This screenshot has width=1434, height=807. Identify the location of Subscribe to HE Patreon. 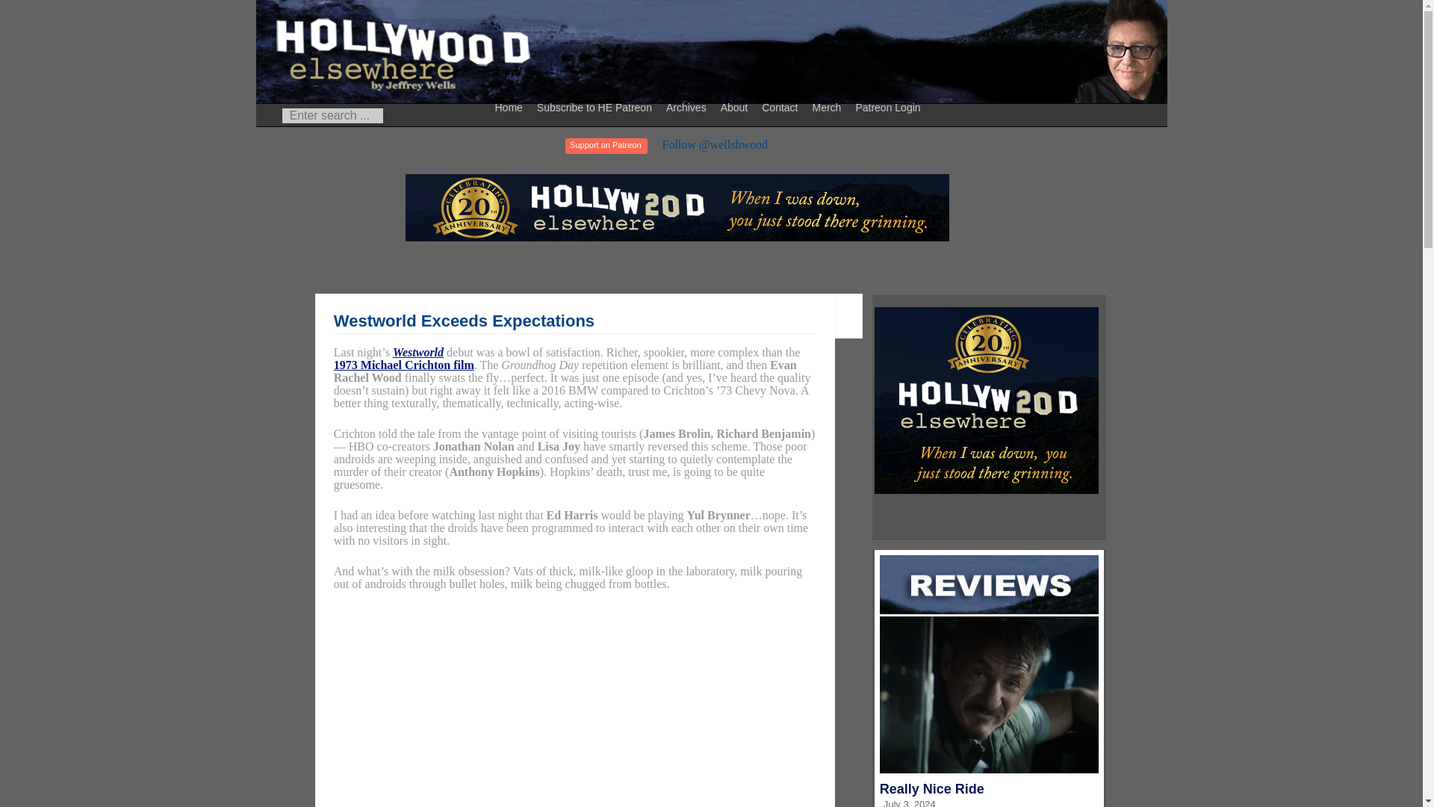
(596, 107).